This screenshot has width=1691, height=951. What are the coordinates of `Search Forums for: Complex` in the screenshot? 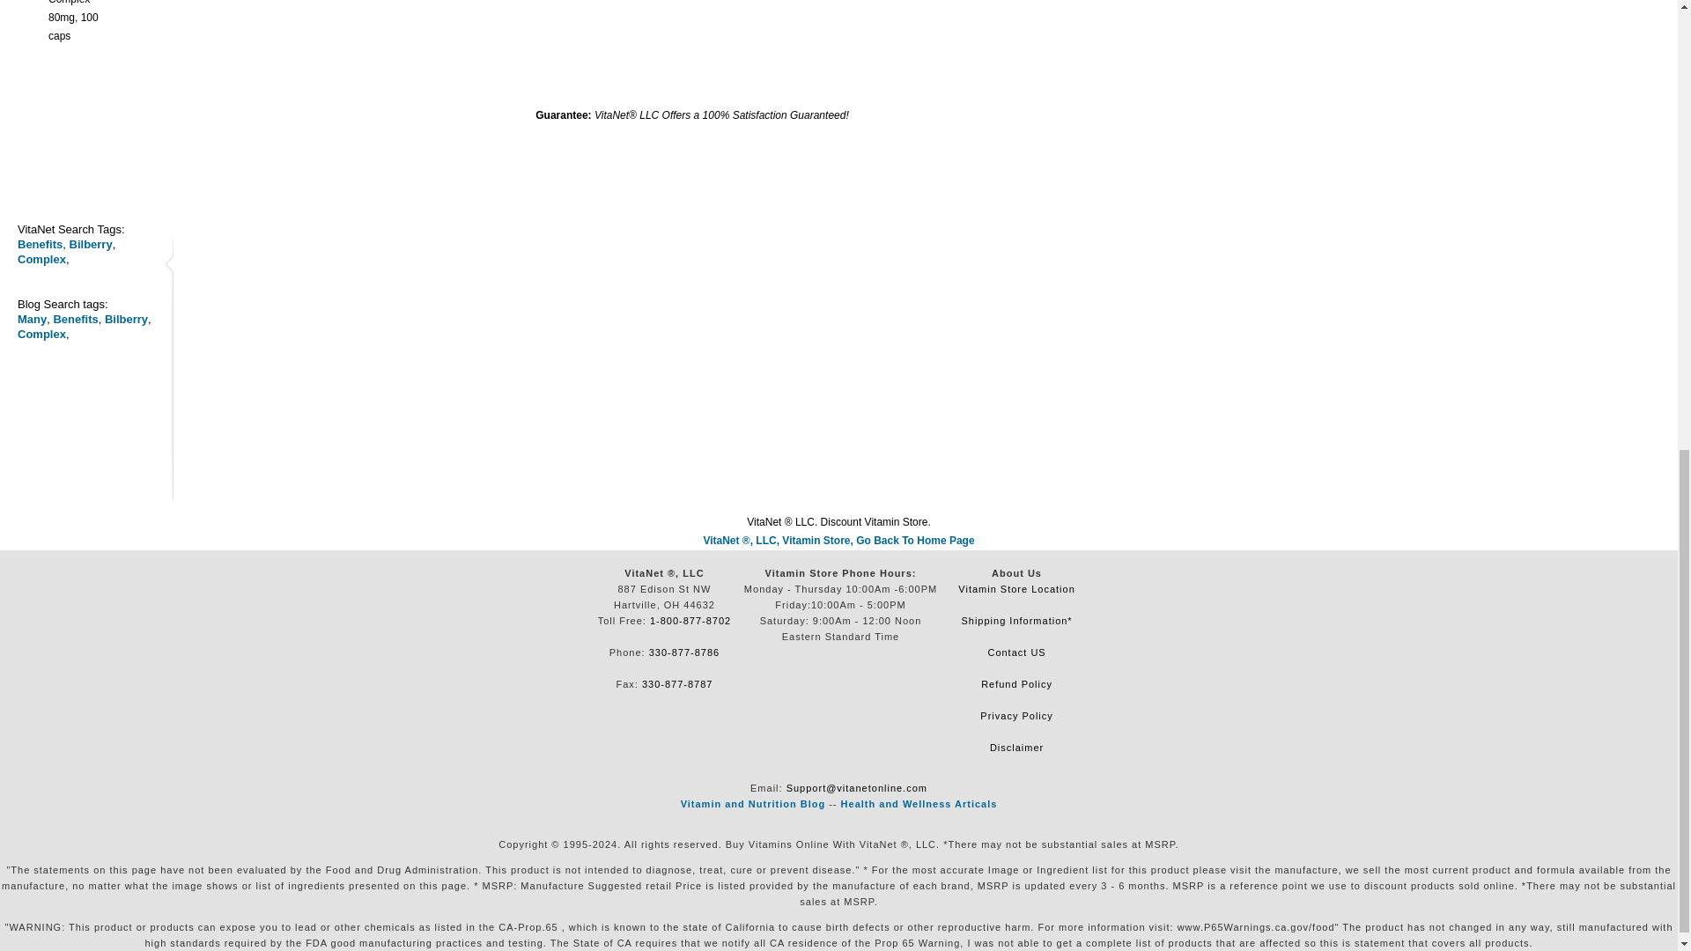 It's located at (41, 333).